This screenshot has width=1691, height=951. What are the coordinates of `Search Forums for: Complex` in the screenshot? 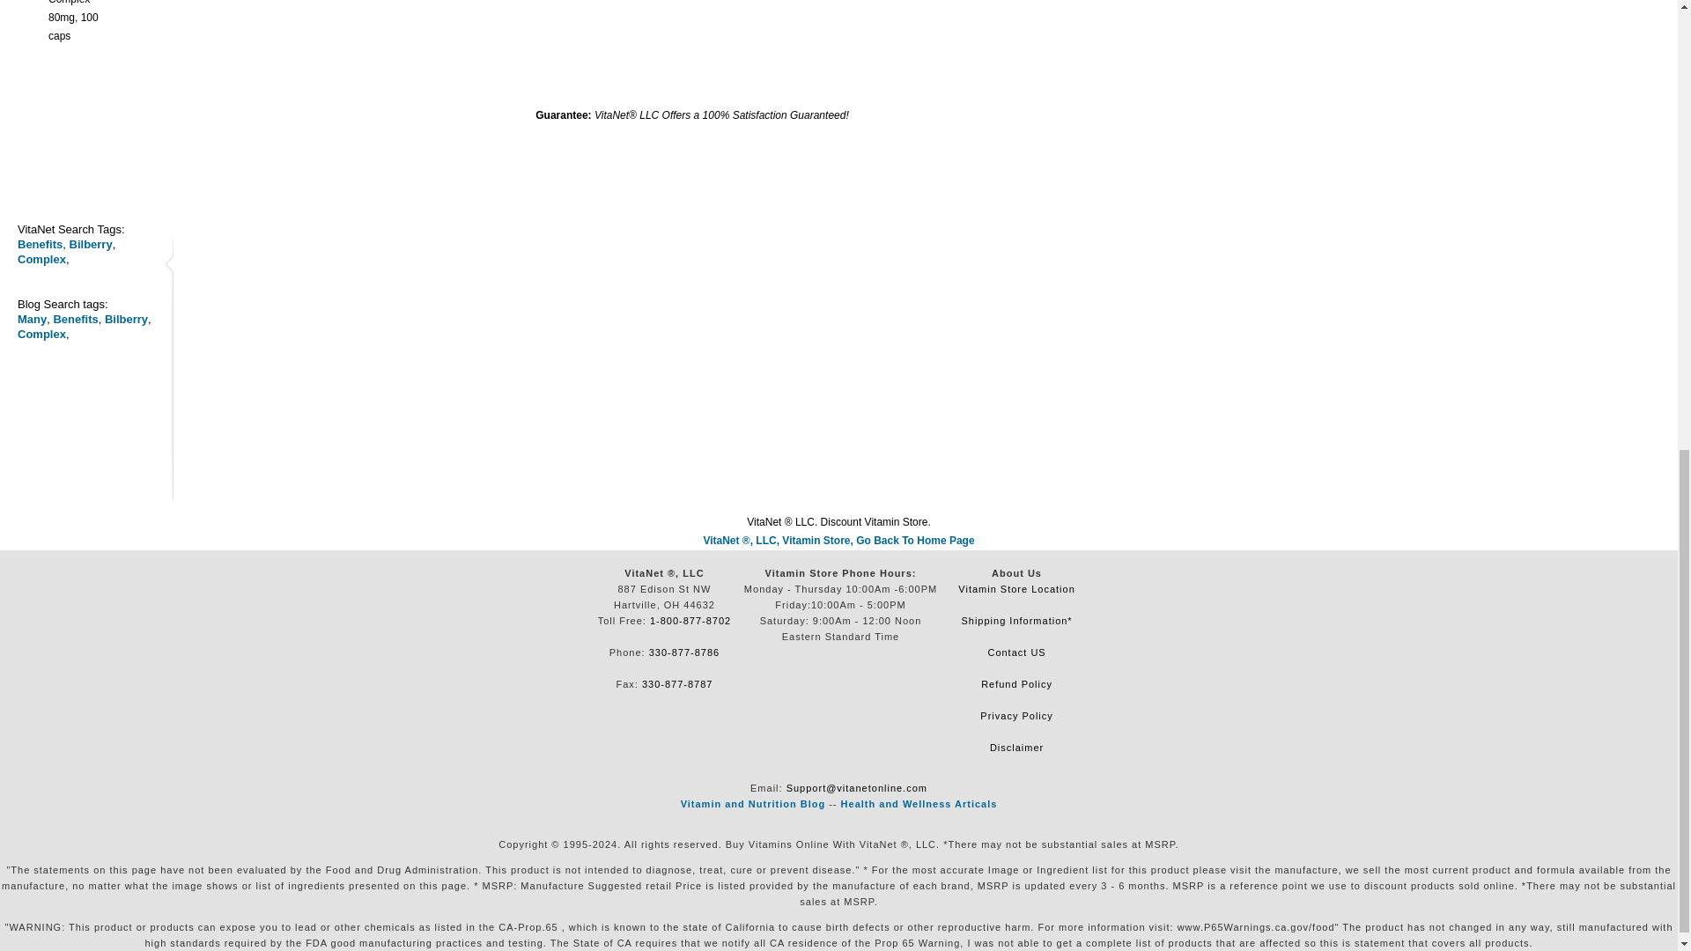 It's located at (41, 333).